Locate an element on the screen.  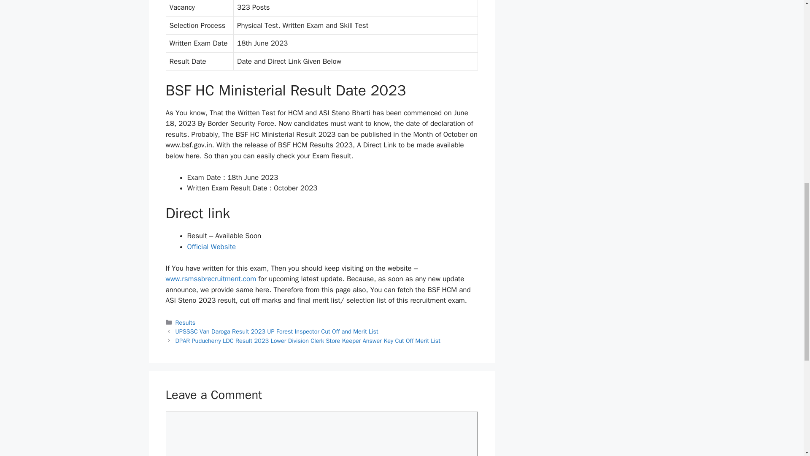
Official Website is located at coordinates (212, 247).